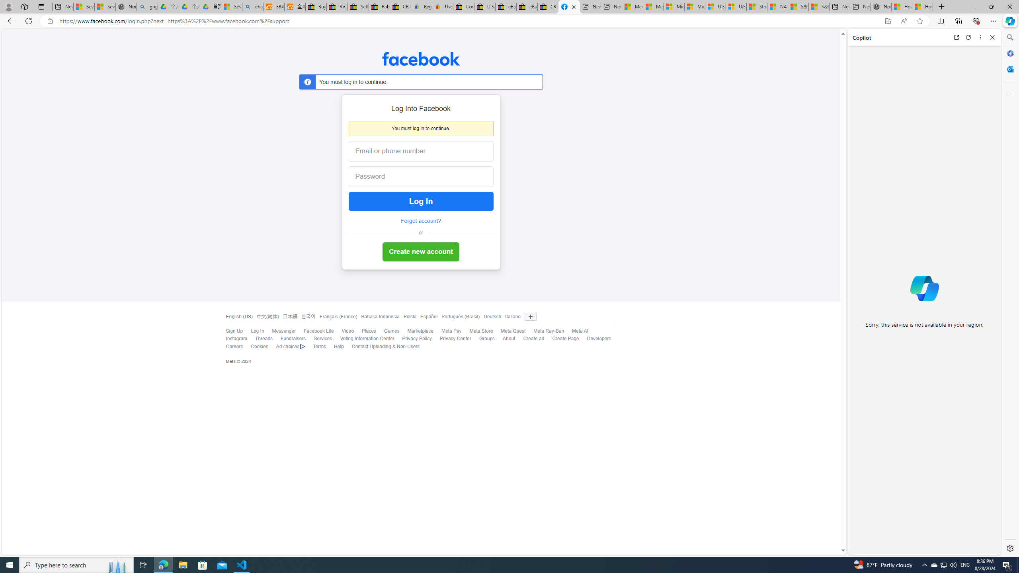  What do you see at coordinates (408, 317) in the screenshot?
I see `Polski` at bounding box center [408, 317].